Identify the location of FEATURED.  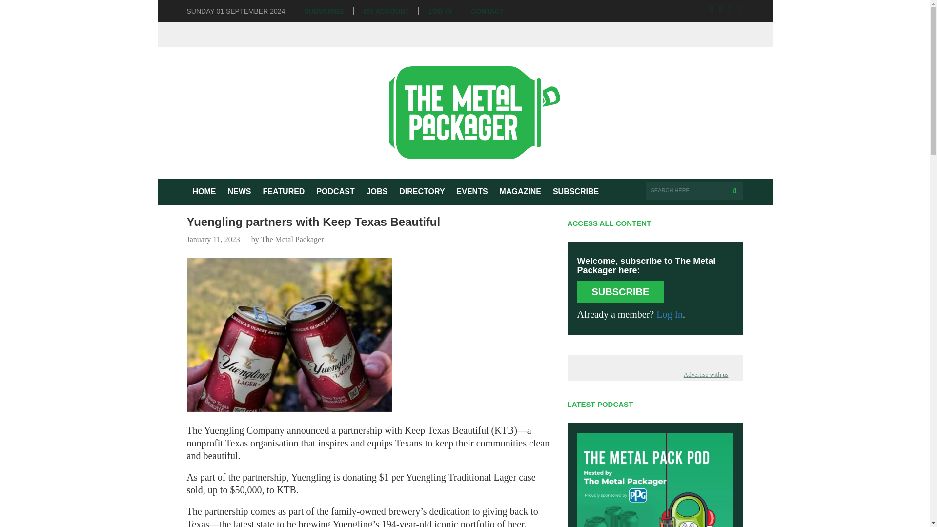
(283, 192).